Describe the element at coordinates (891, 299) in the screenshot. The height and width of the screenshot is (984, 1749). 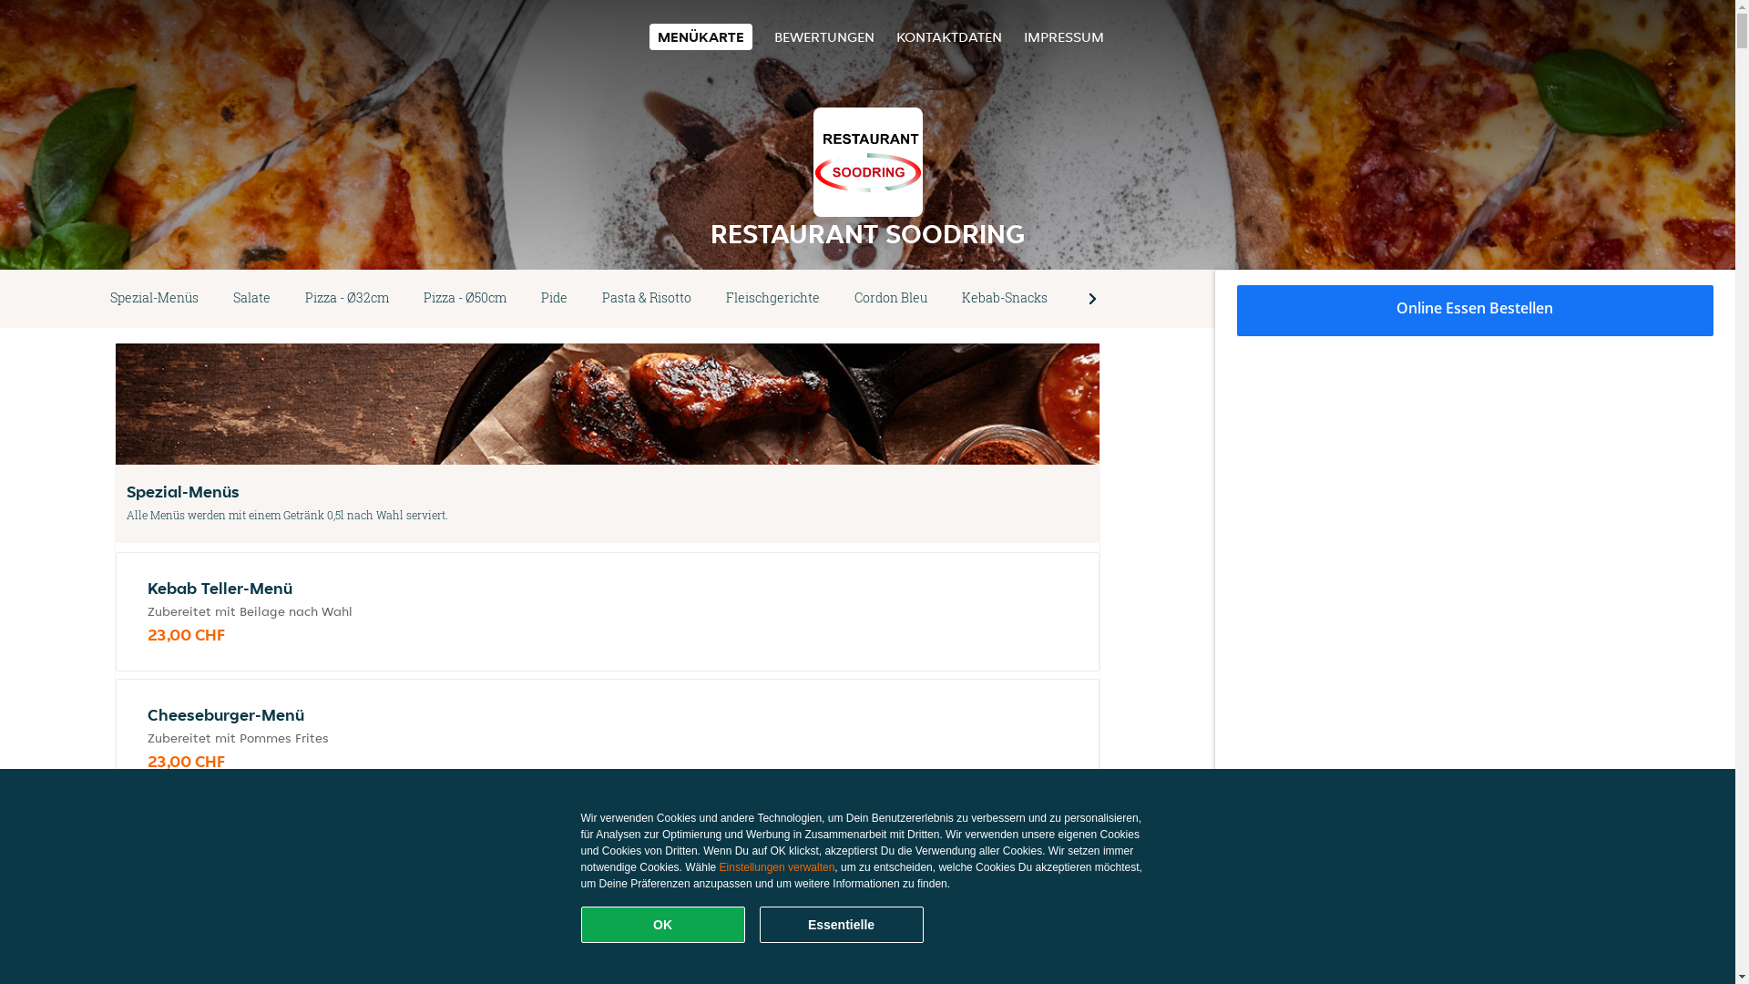
I see `Cordon Bleu` at that location.